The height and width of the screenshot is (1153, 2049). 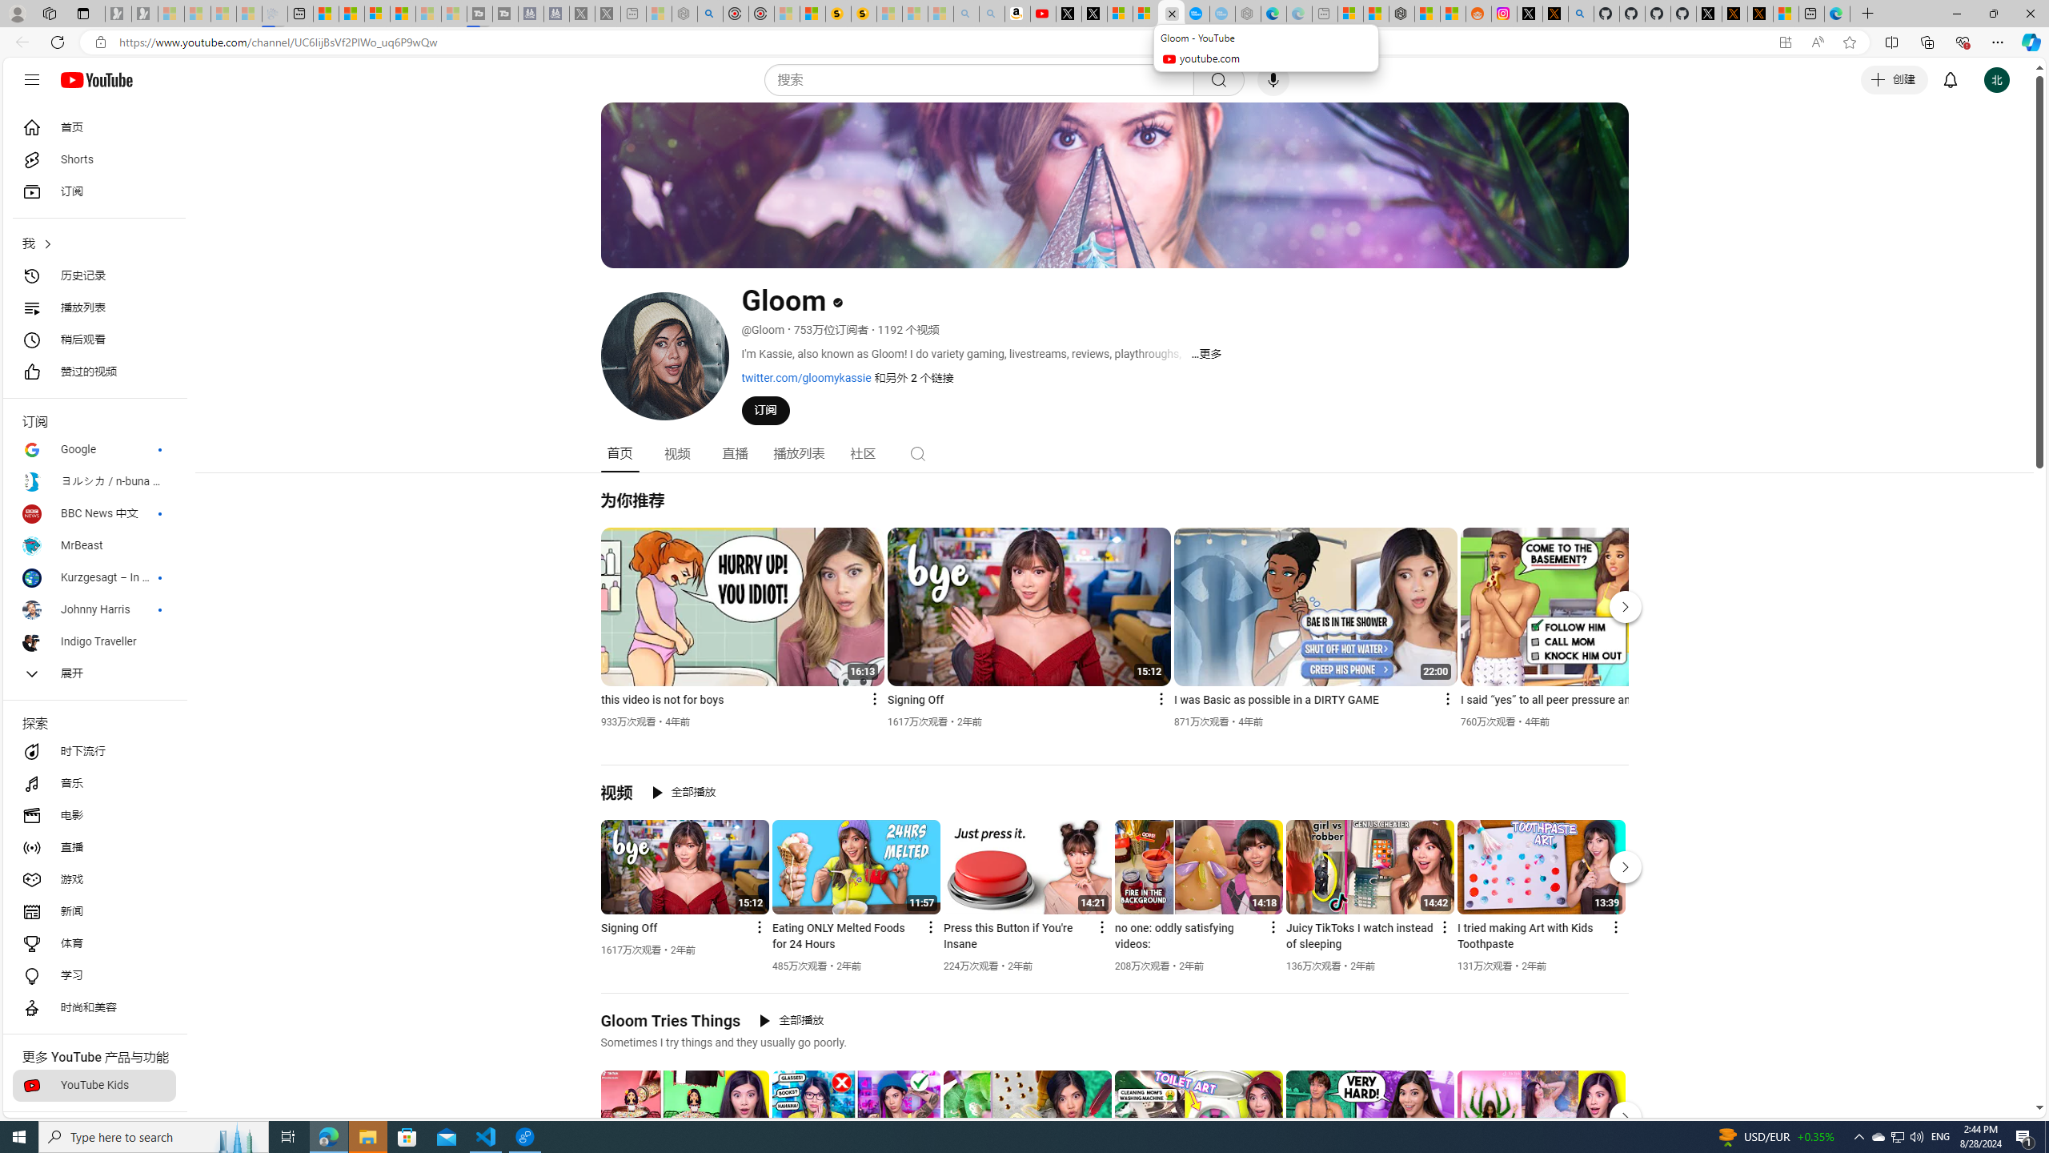 I want to click on Address and search bar, so click(x=942, y=42).